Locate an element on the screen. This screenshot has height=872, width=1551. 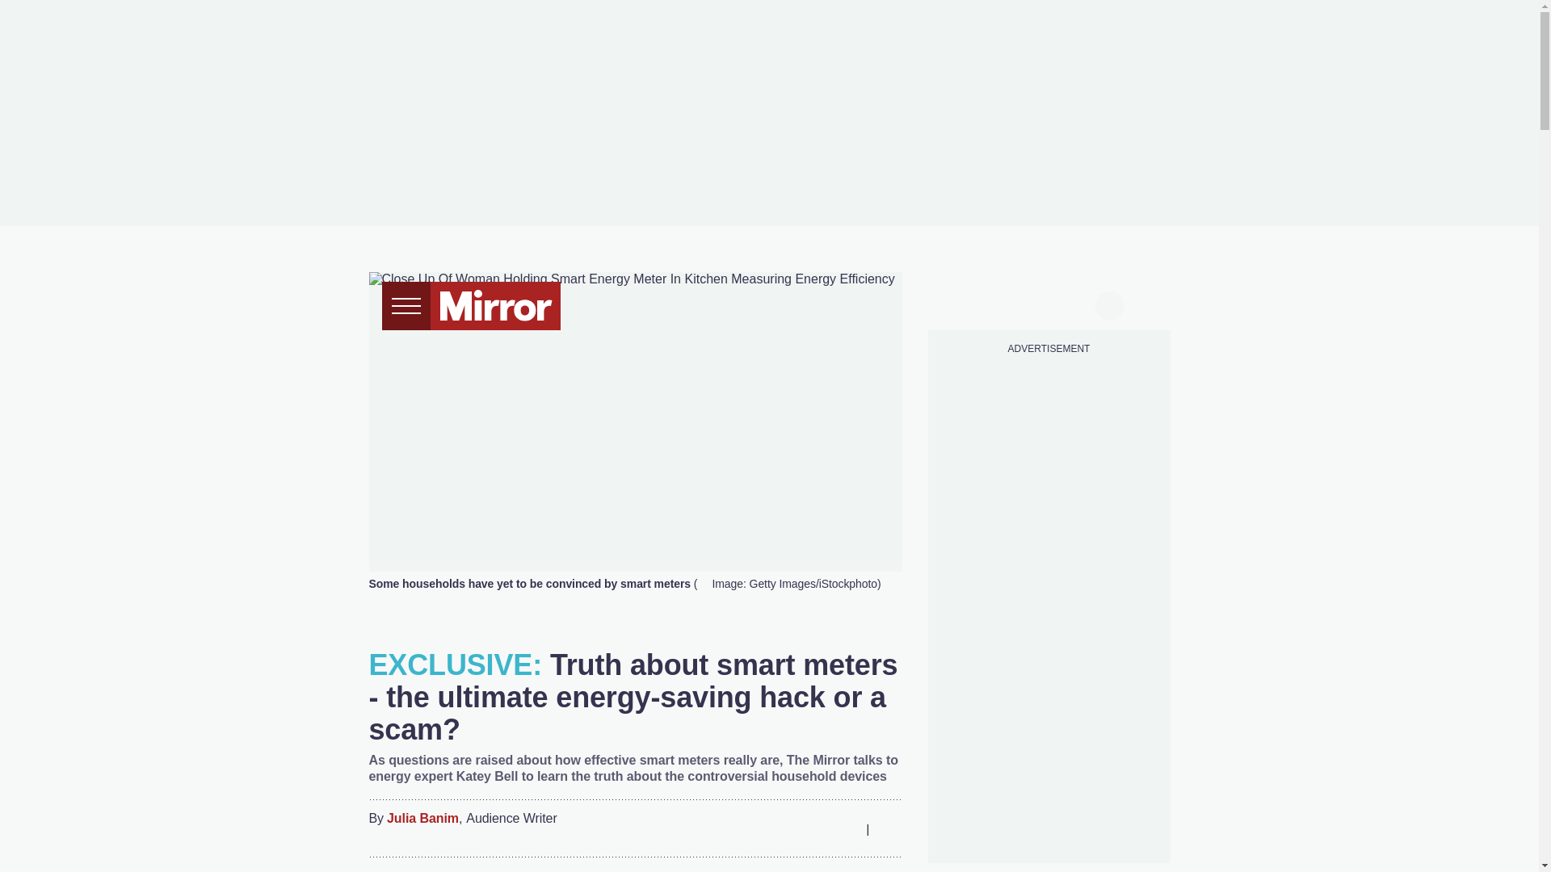
Twitter is located at coordinates (780, 828).